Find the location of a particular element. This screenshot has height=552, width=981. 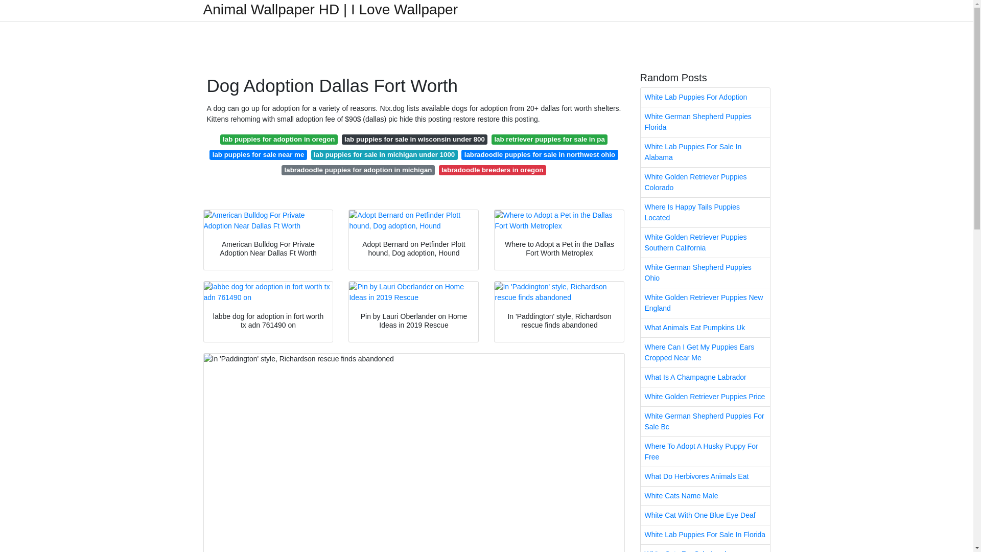

What Animals Eat Pumpkins Uk is located at coordinates (705, 328).